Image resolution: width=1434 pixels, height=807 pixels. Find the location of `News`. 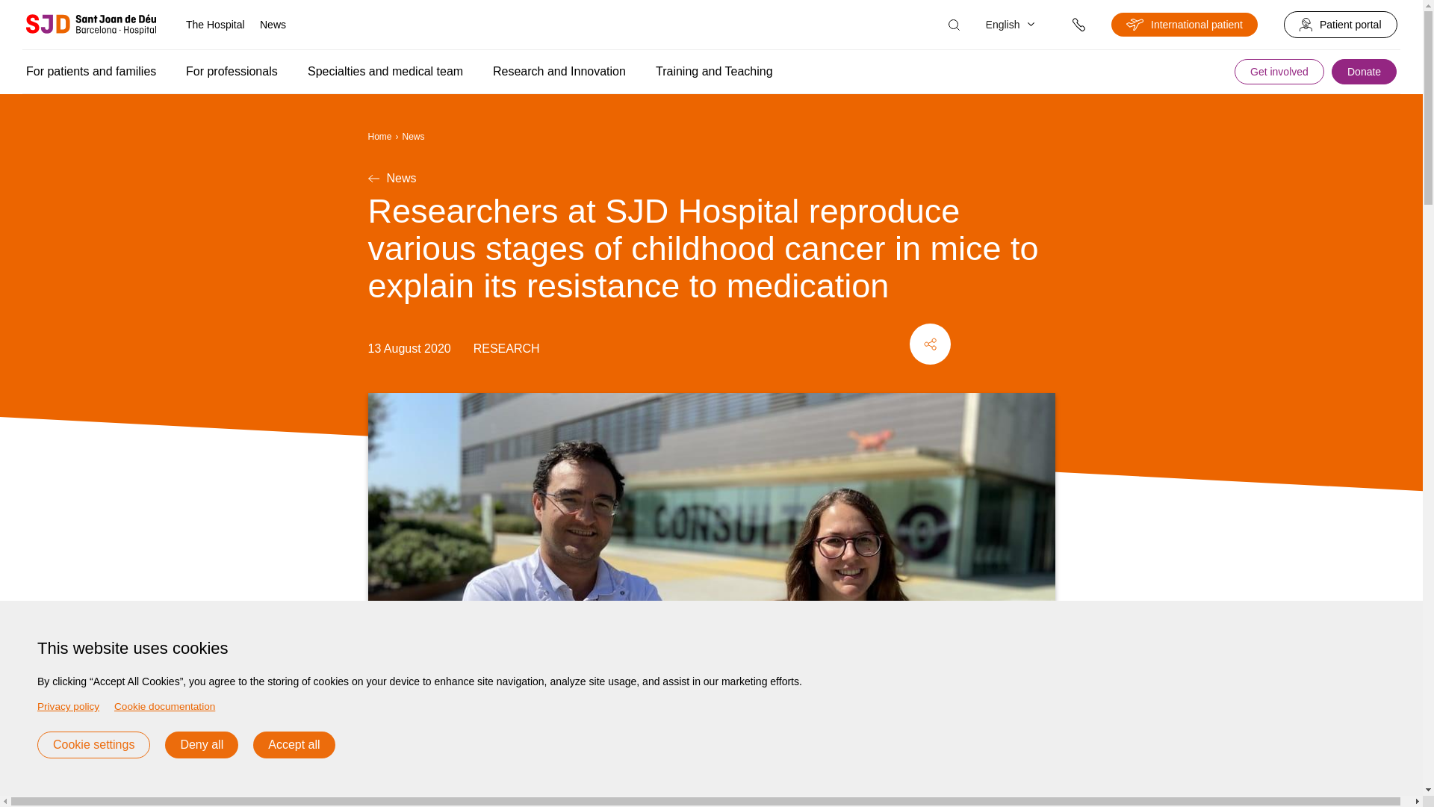

News is located at coordinates (273, 24).